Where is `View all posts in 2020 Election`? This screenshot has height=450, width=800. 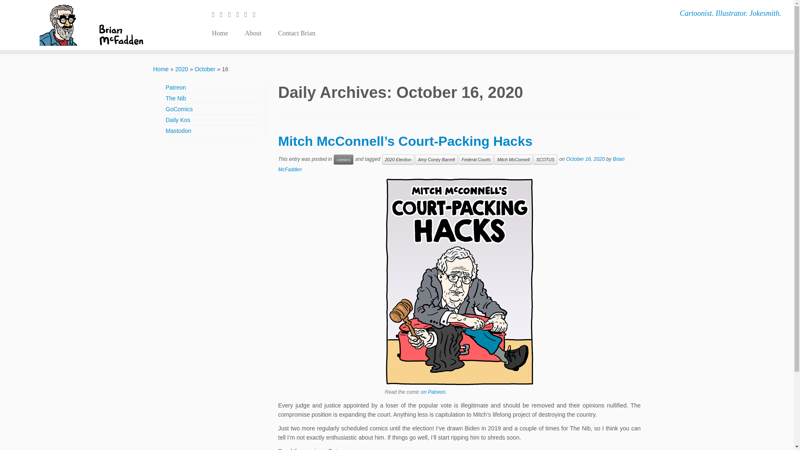
View all posts in 2020 Election is located at coordinates (398, 160).